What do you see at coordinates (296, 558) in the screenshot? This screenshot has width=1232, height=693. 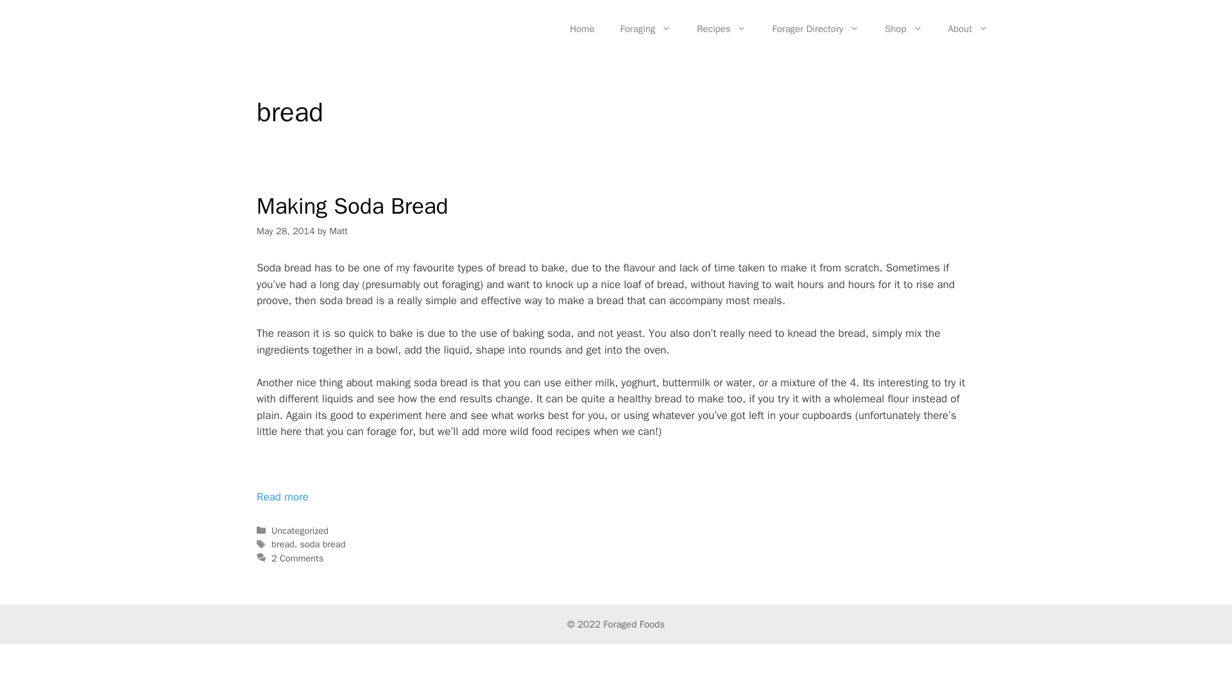 I see `2 Comments` at bounding box center [296, 558].